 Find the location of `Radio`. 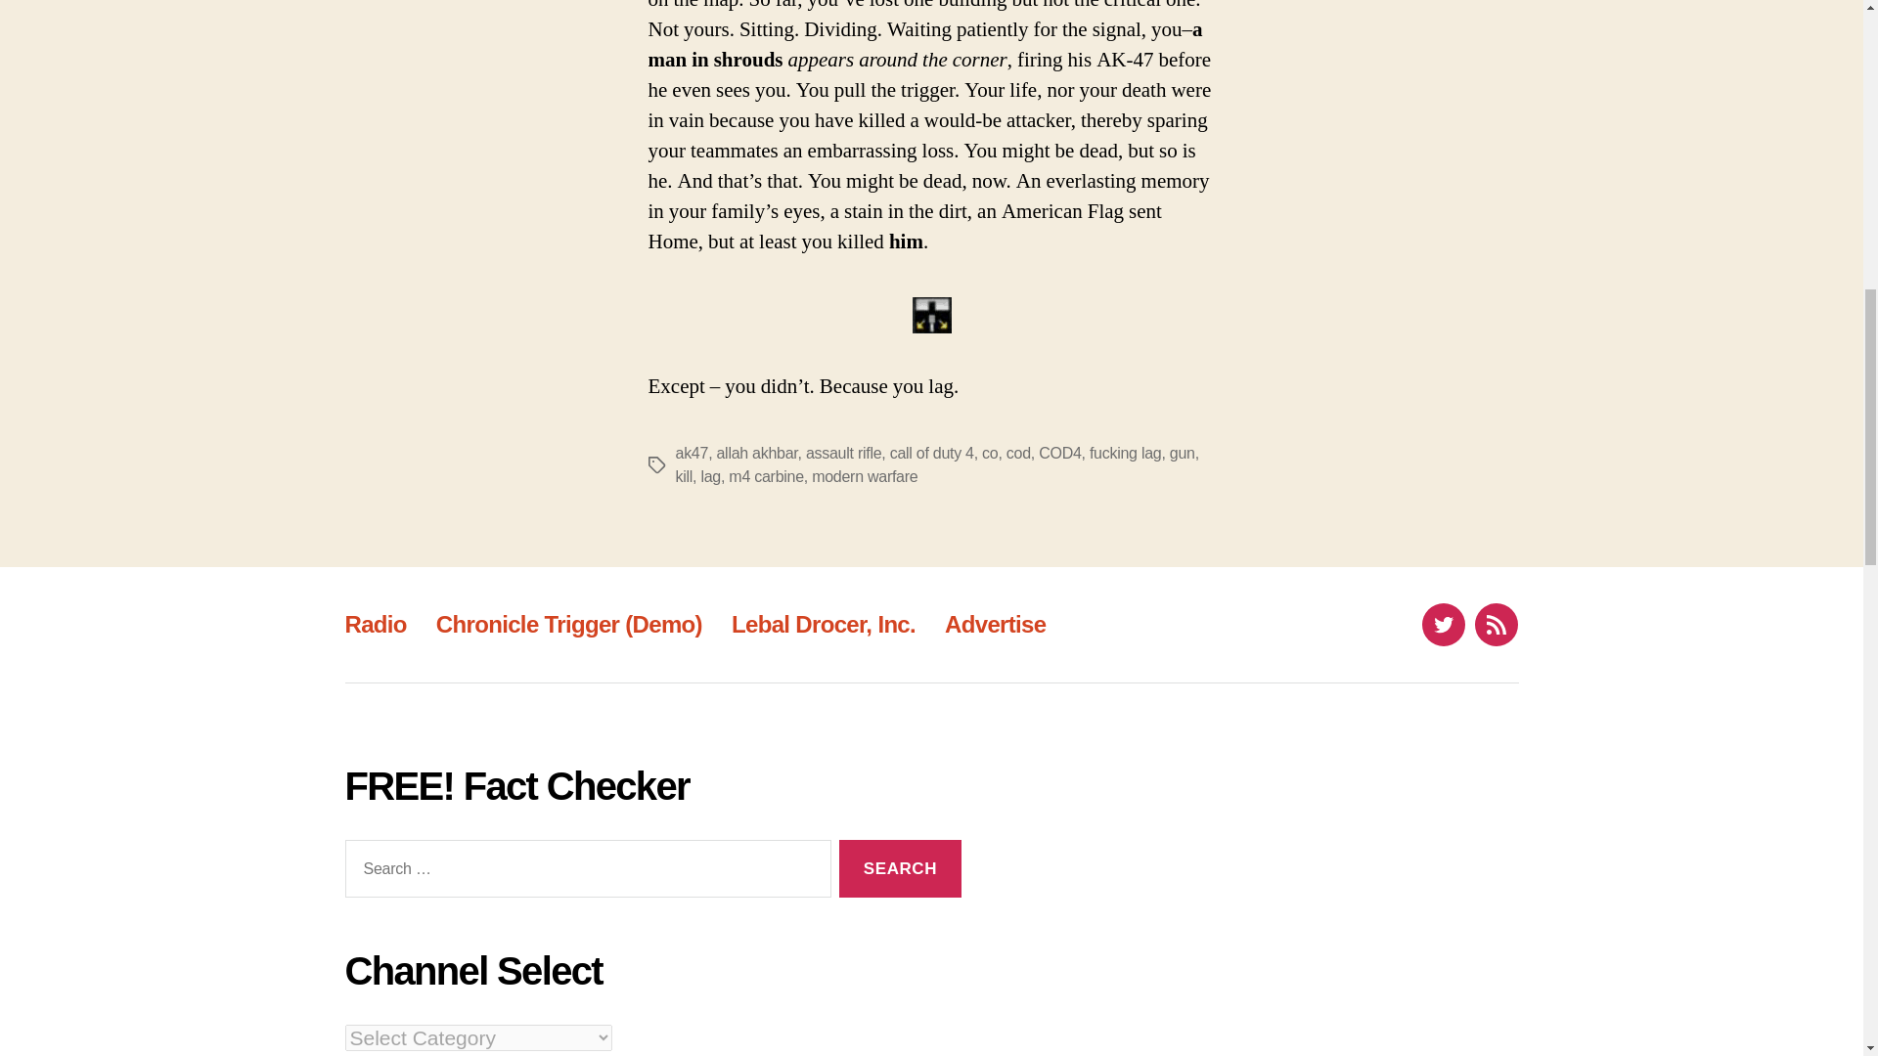

Radio is located at coordinates (374, 624).